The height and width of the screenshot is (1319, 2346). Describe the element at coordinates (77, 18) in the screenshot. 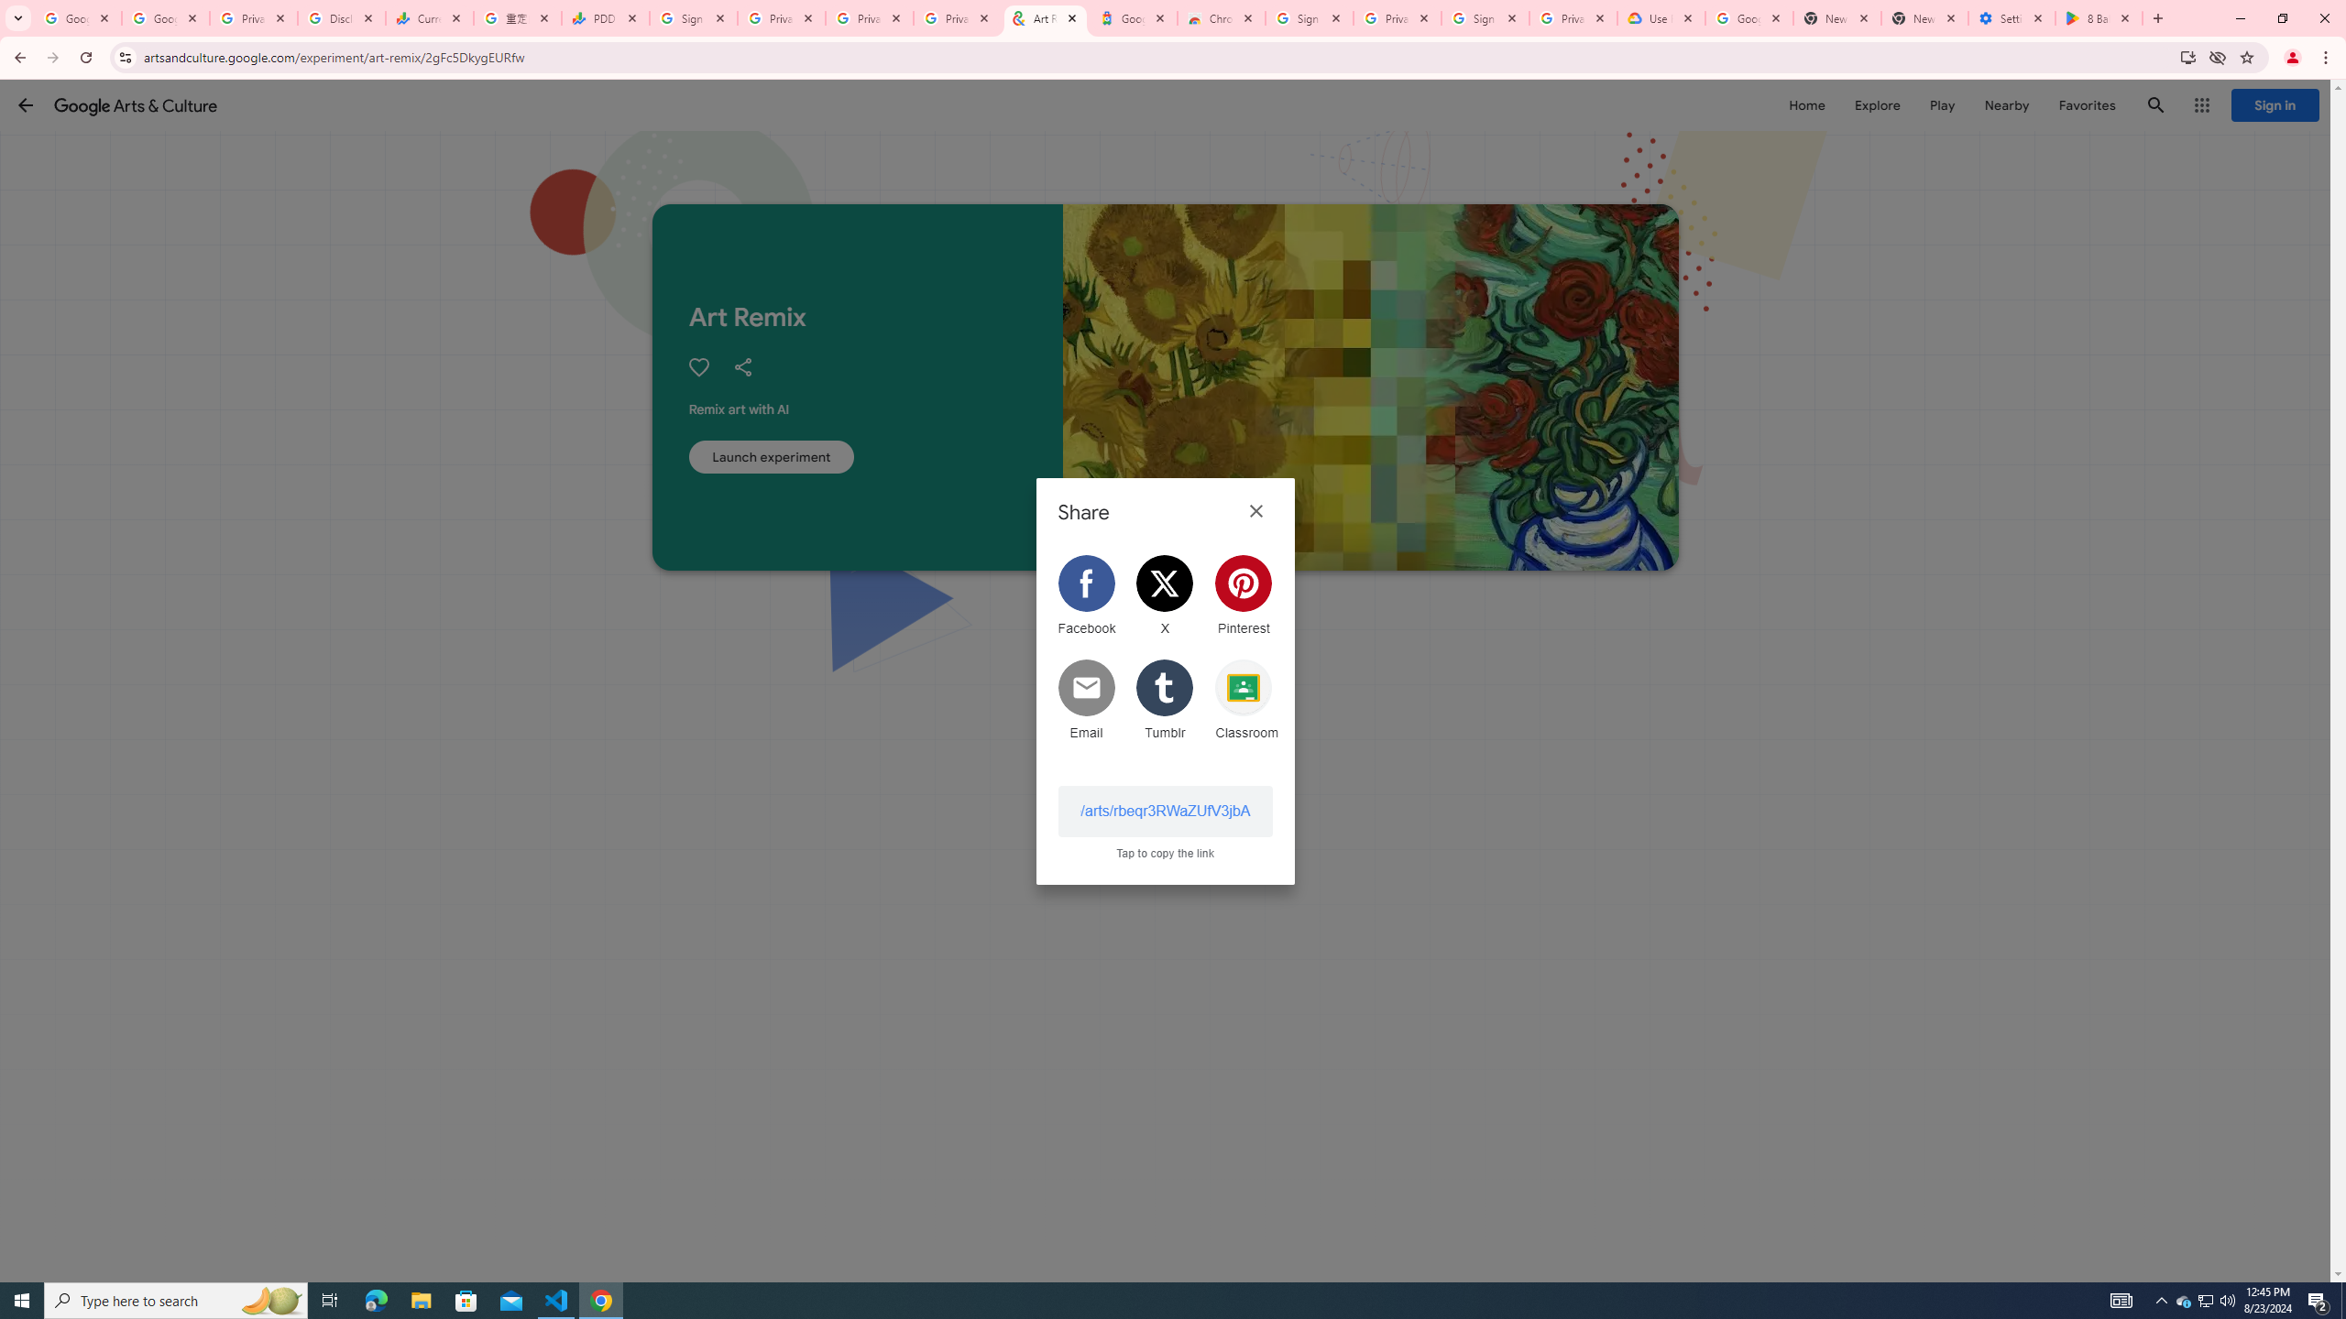

I see `Google Workspace Admin Community` at that location.